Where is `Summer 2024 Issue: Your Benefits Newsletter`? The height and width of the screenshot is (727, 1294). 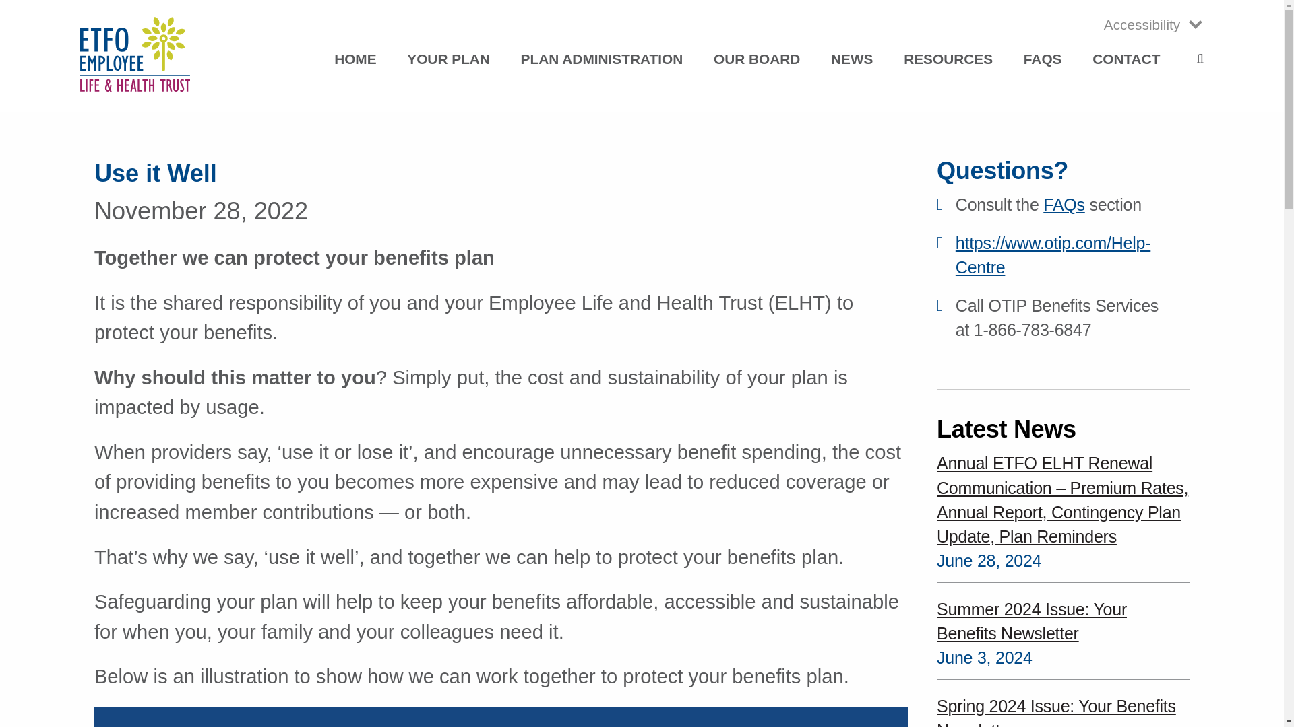 Summer 2024 Issue: Your Benefits Newsletter is located at coordinates (1063, 621).